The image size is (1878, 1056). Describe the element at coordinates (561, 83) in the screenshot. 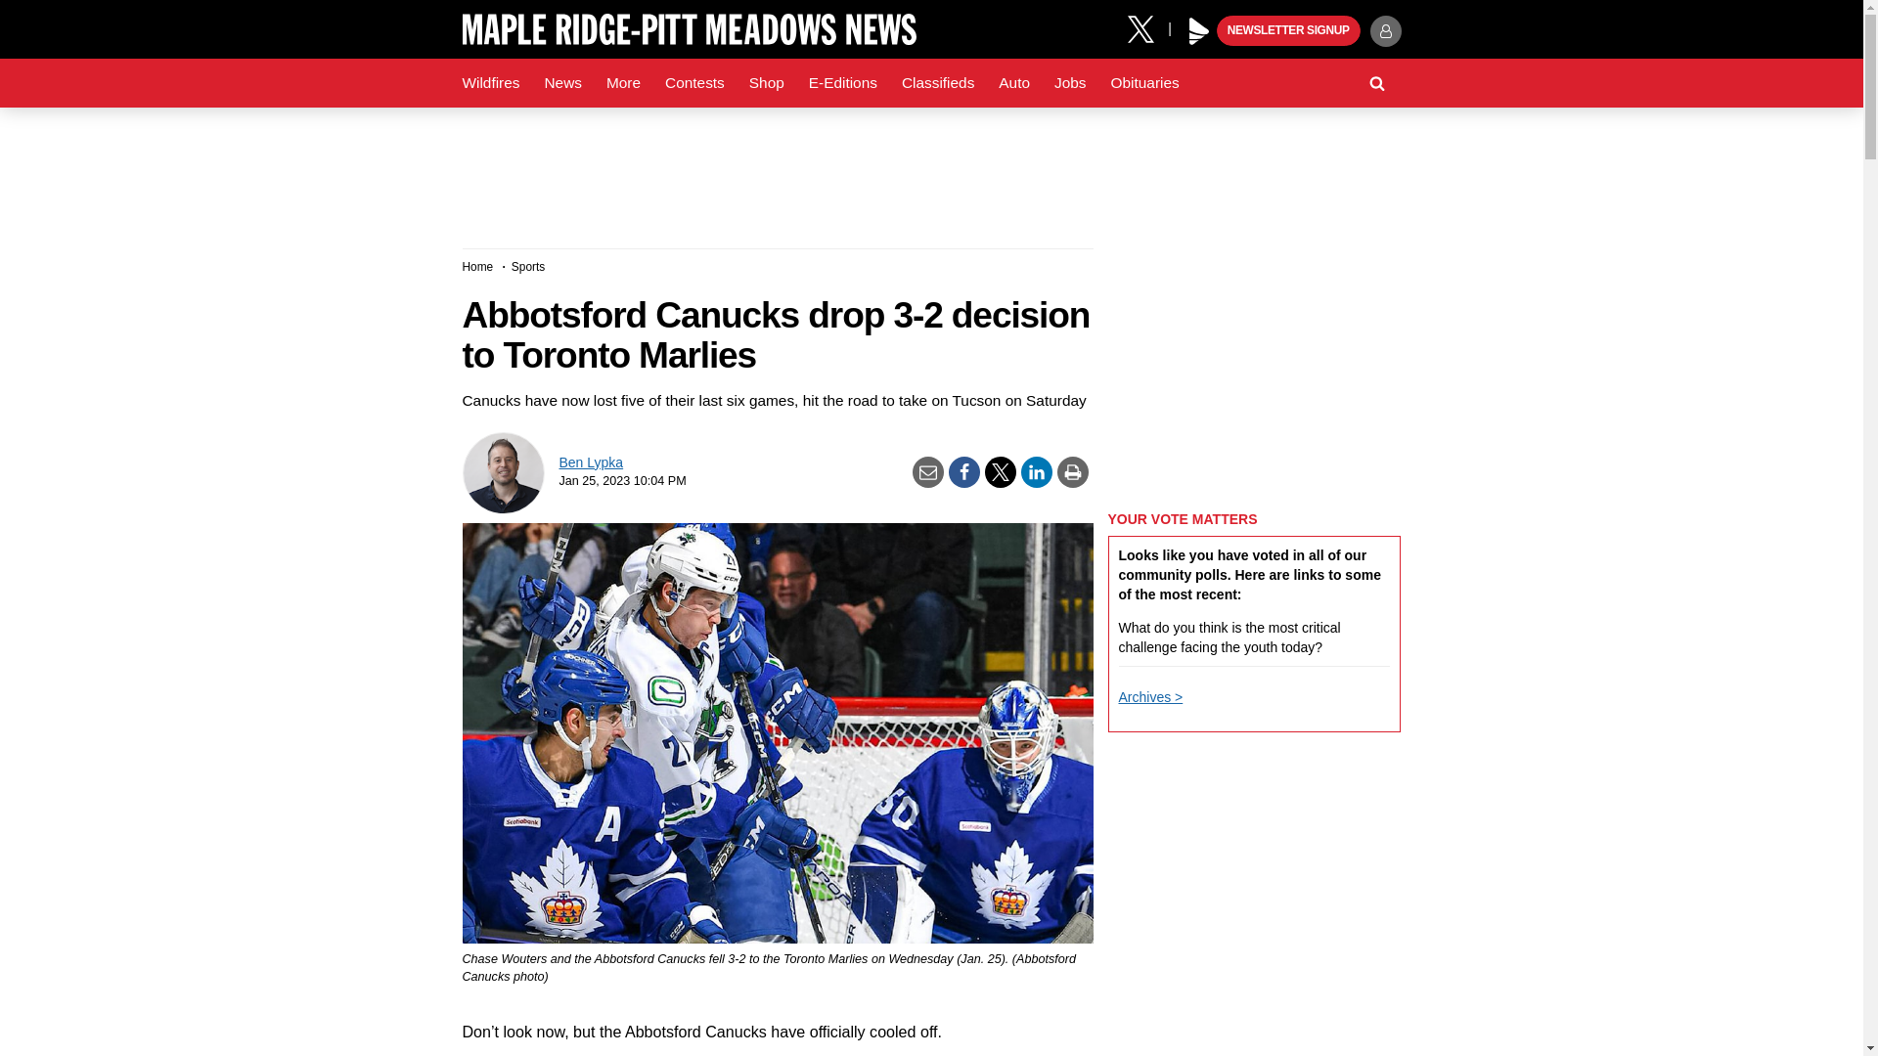

I see `News` at that location.